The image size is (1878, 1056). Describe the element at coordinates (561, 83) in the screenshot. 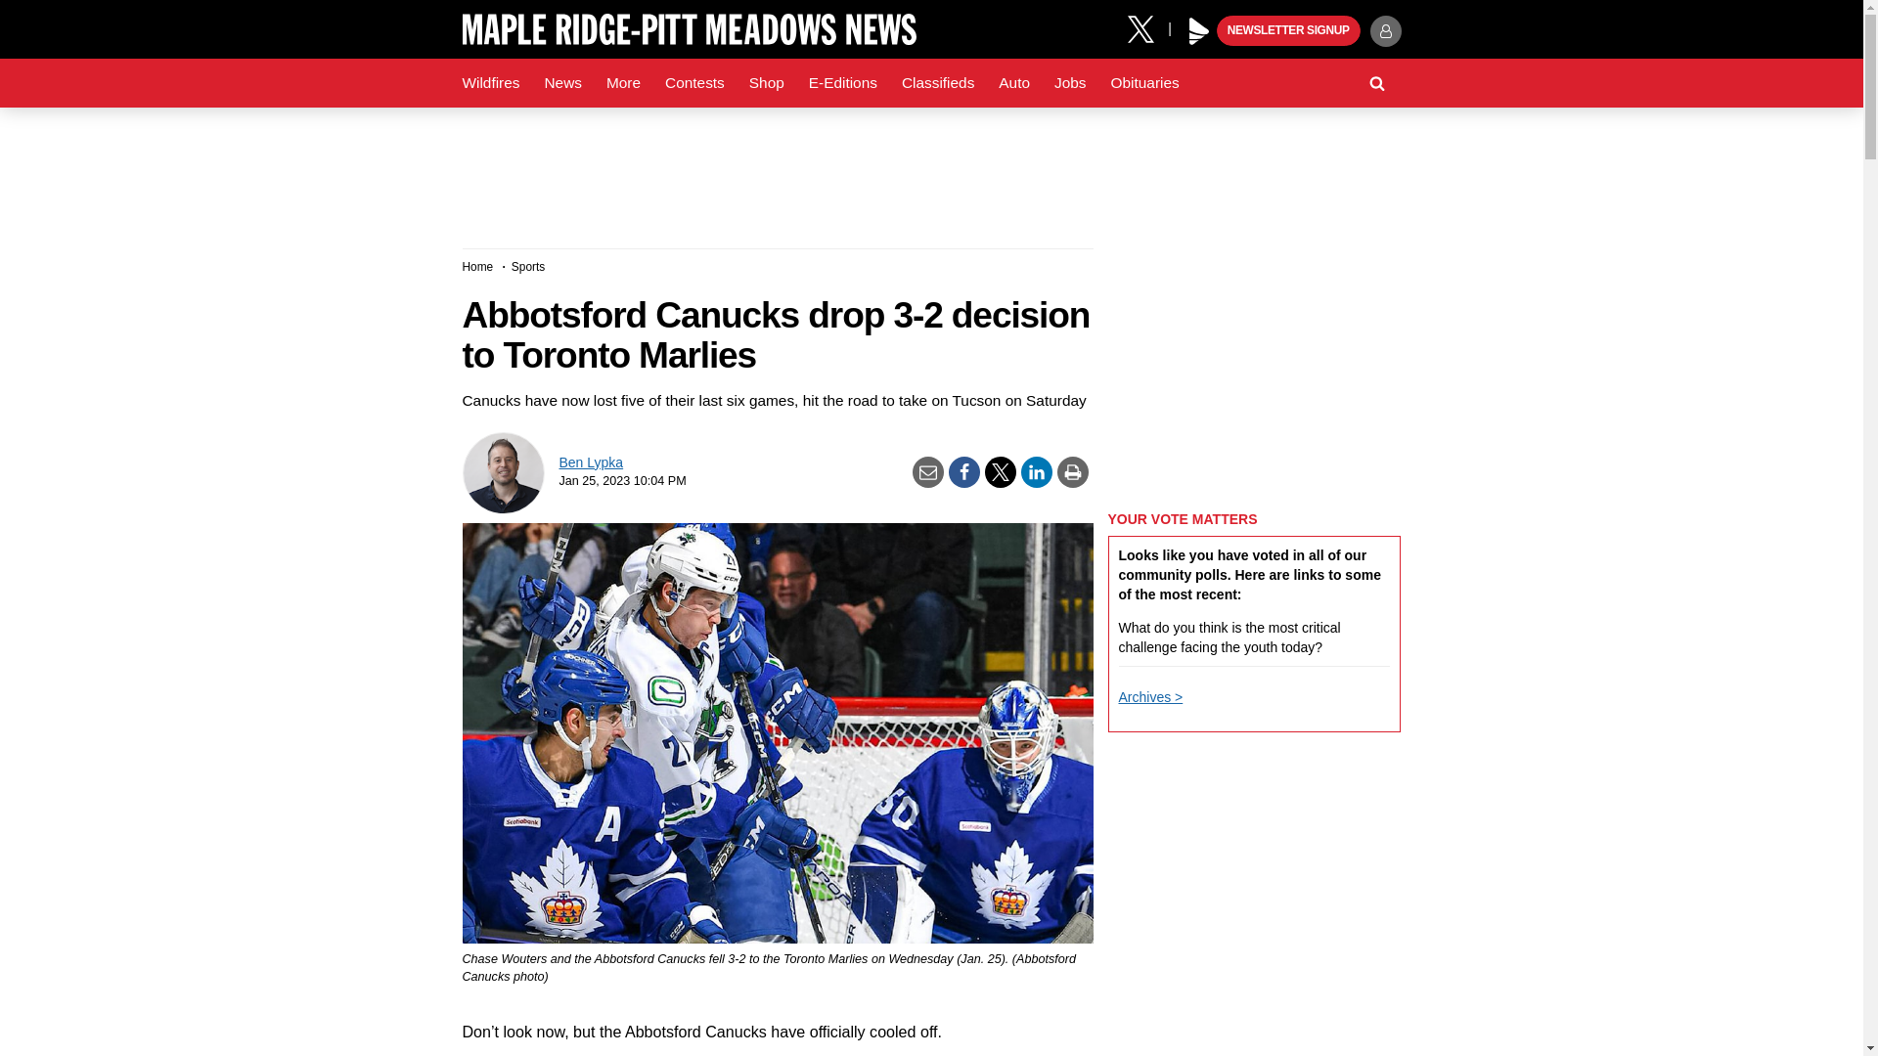

I see `News` at that location.